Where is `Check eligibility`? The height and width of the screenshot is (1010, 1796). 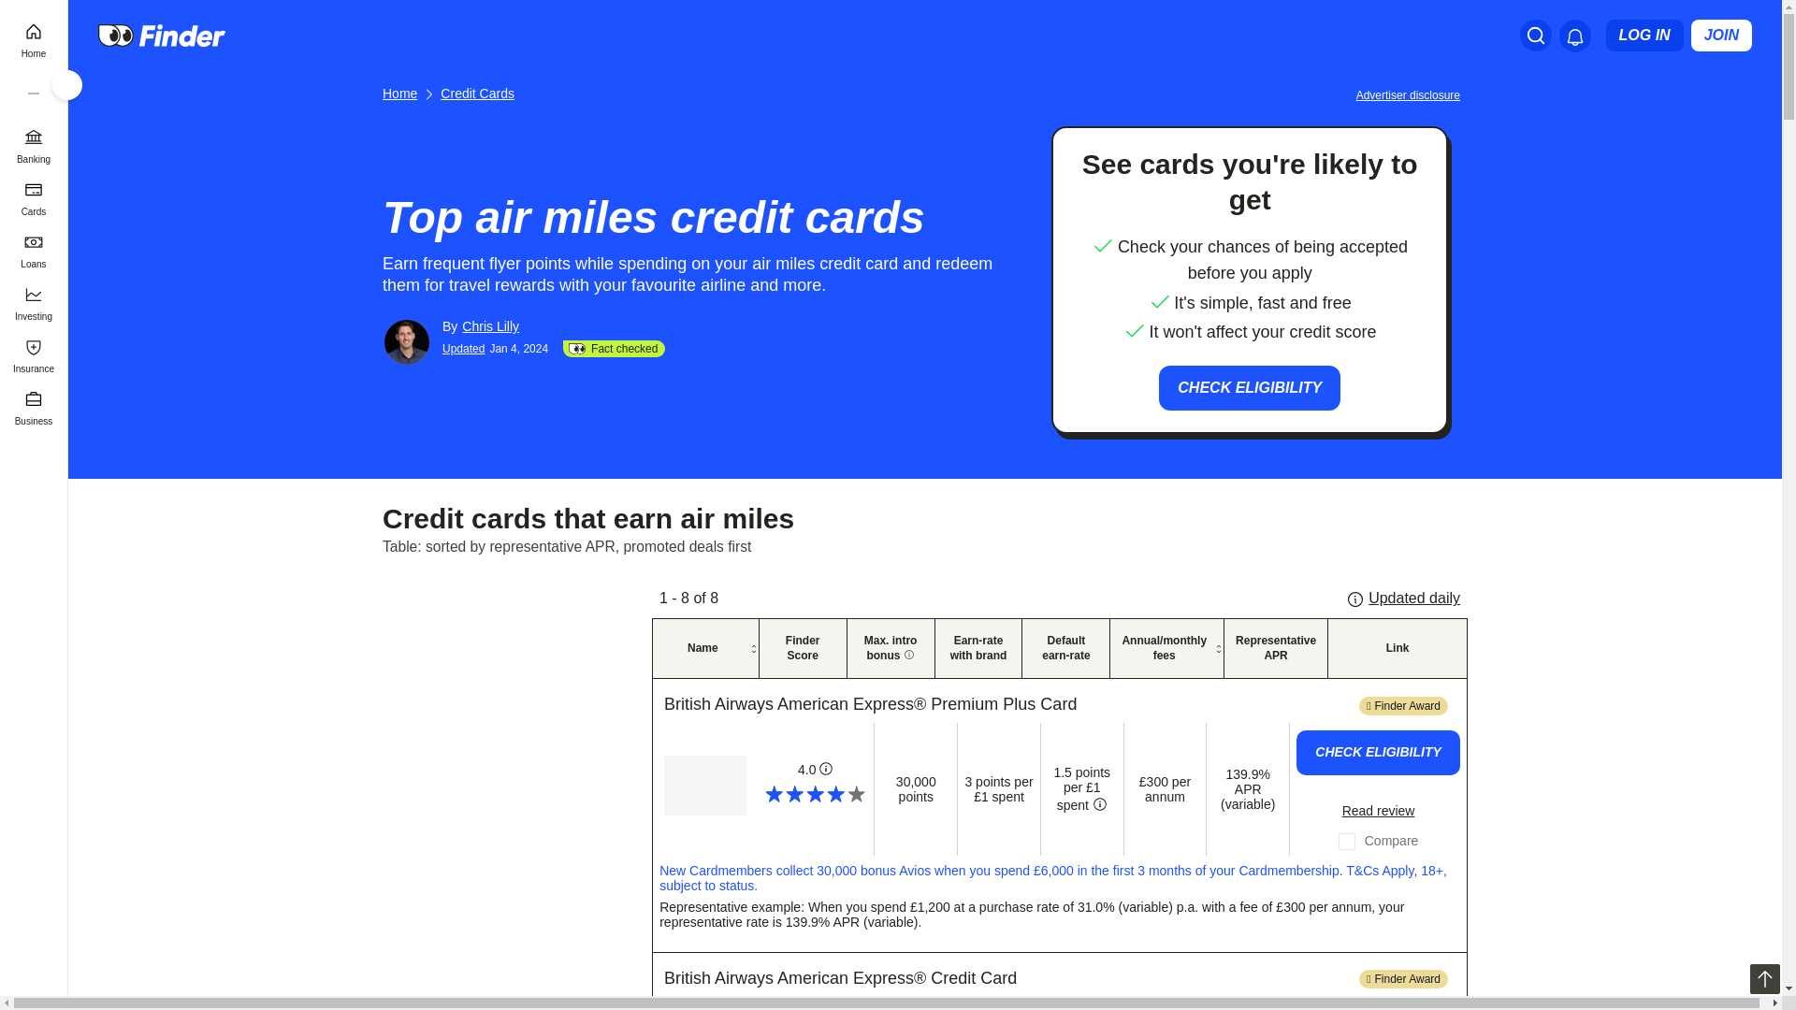 Check eligibility is located at coordinates (1378, 1006).